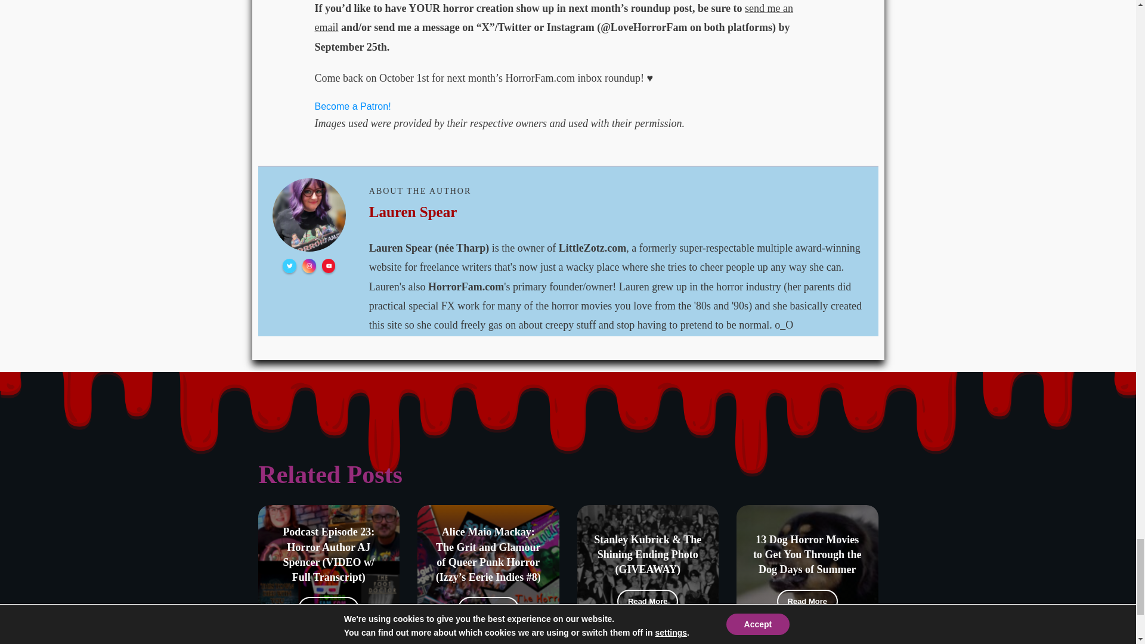  Describe the element at coordinates (413, 212) in the screenshot. I see `Lauren Spear` at that location.